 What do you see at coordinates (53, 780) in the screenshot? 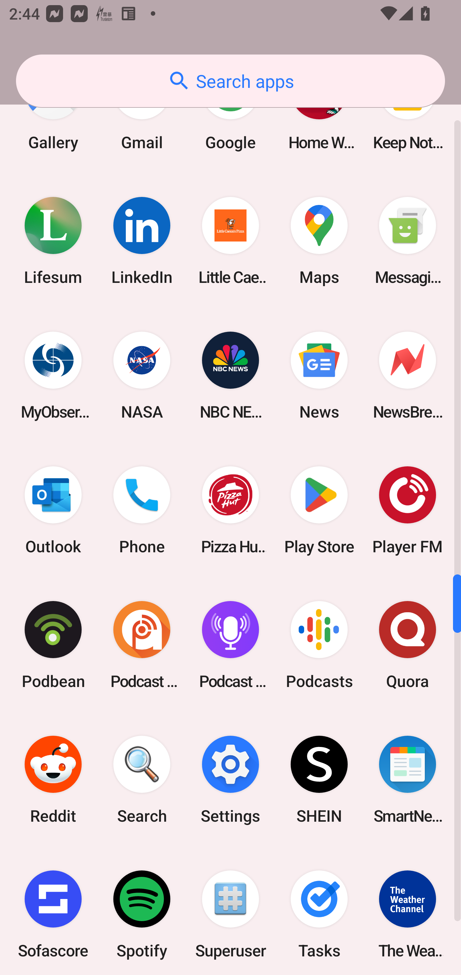
I see `Reddit` at bounding box center [53, 780].